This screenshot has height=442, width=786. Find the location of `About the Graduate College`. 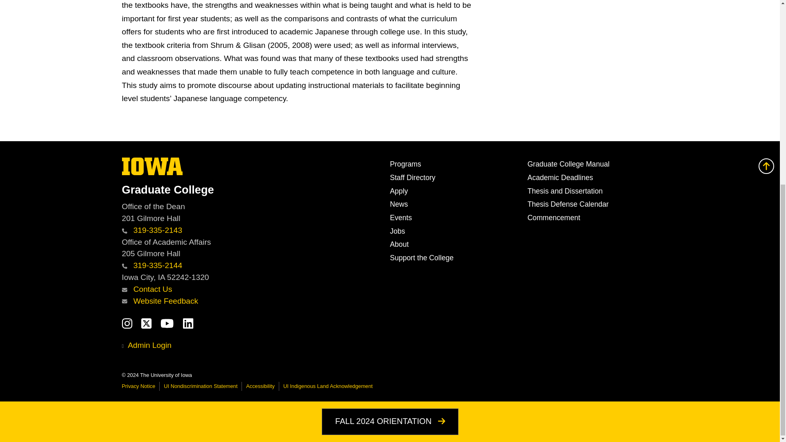

About the Graduate College is located at coordinates (399, 244).